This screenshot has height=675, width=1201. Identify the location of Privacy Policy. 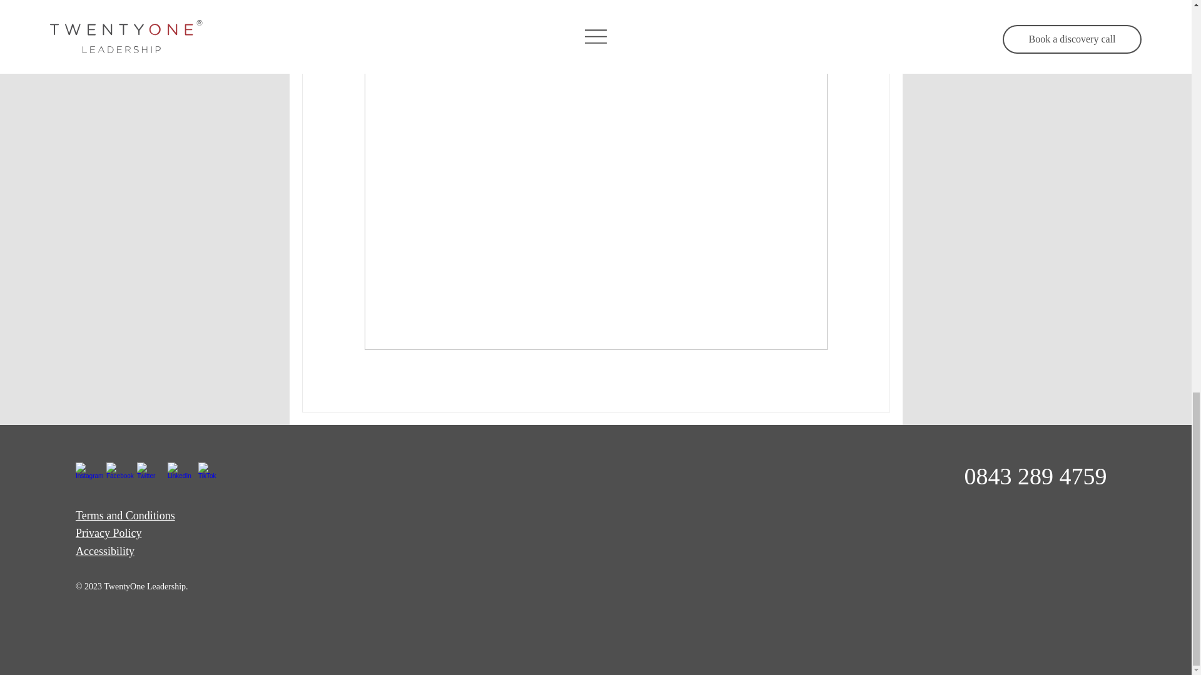
(108, 532).